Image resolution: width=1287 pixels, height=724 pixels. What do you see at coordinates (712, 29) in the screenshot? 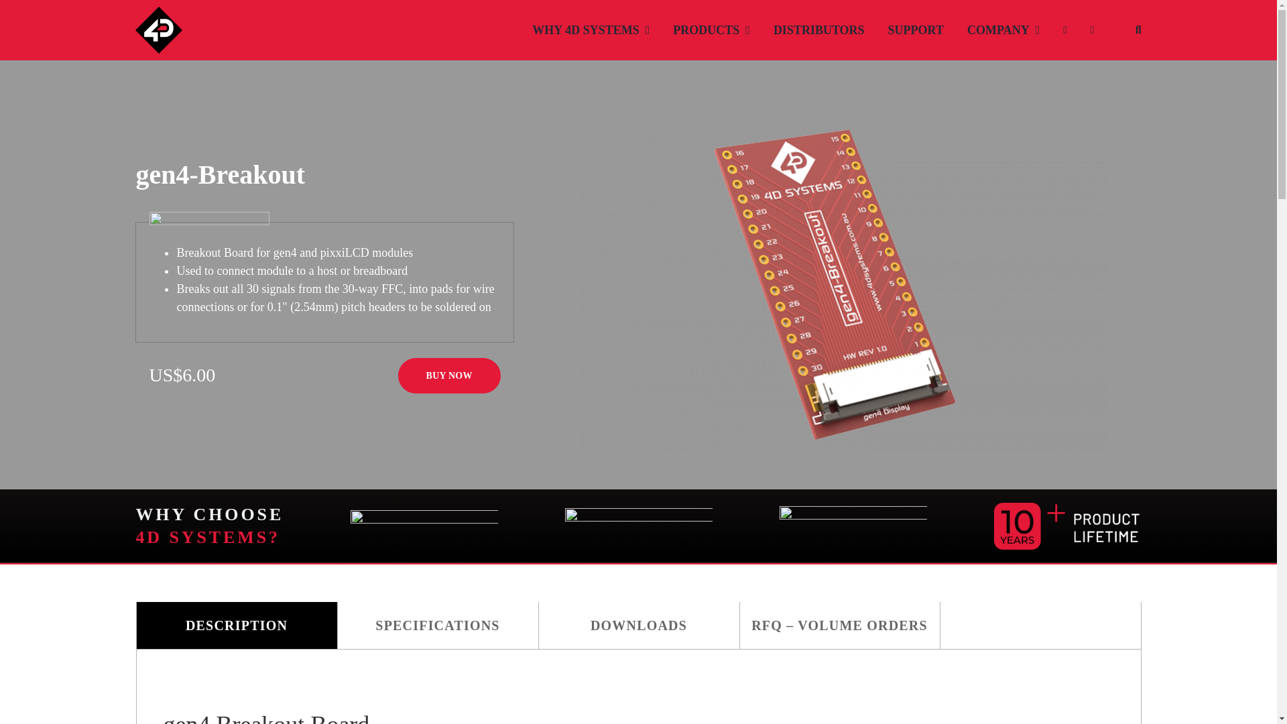
I see `PRODUCTS` at bounding box center [712, 29].